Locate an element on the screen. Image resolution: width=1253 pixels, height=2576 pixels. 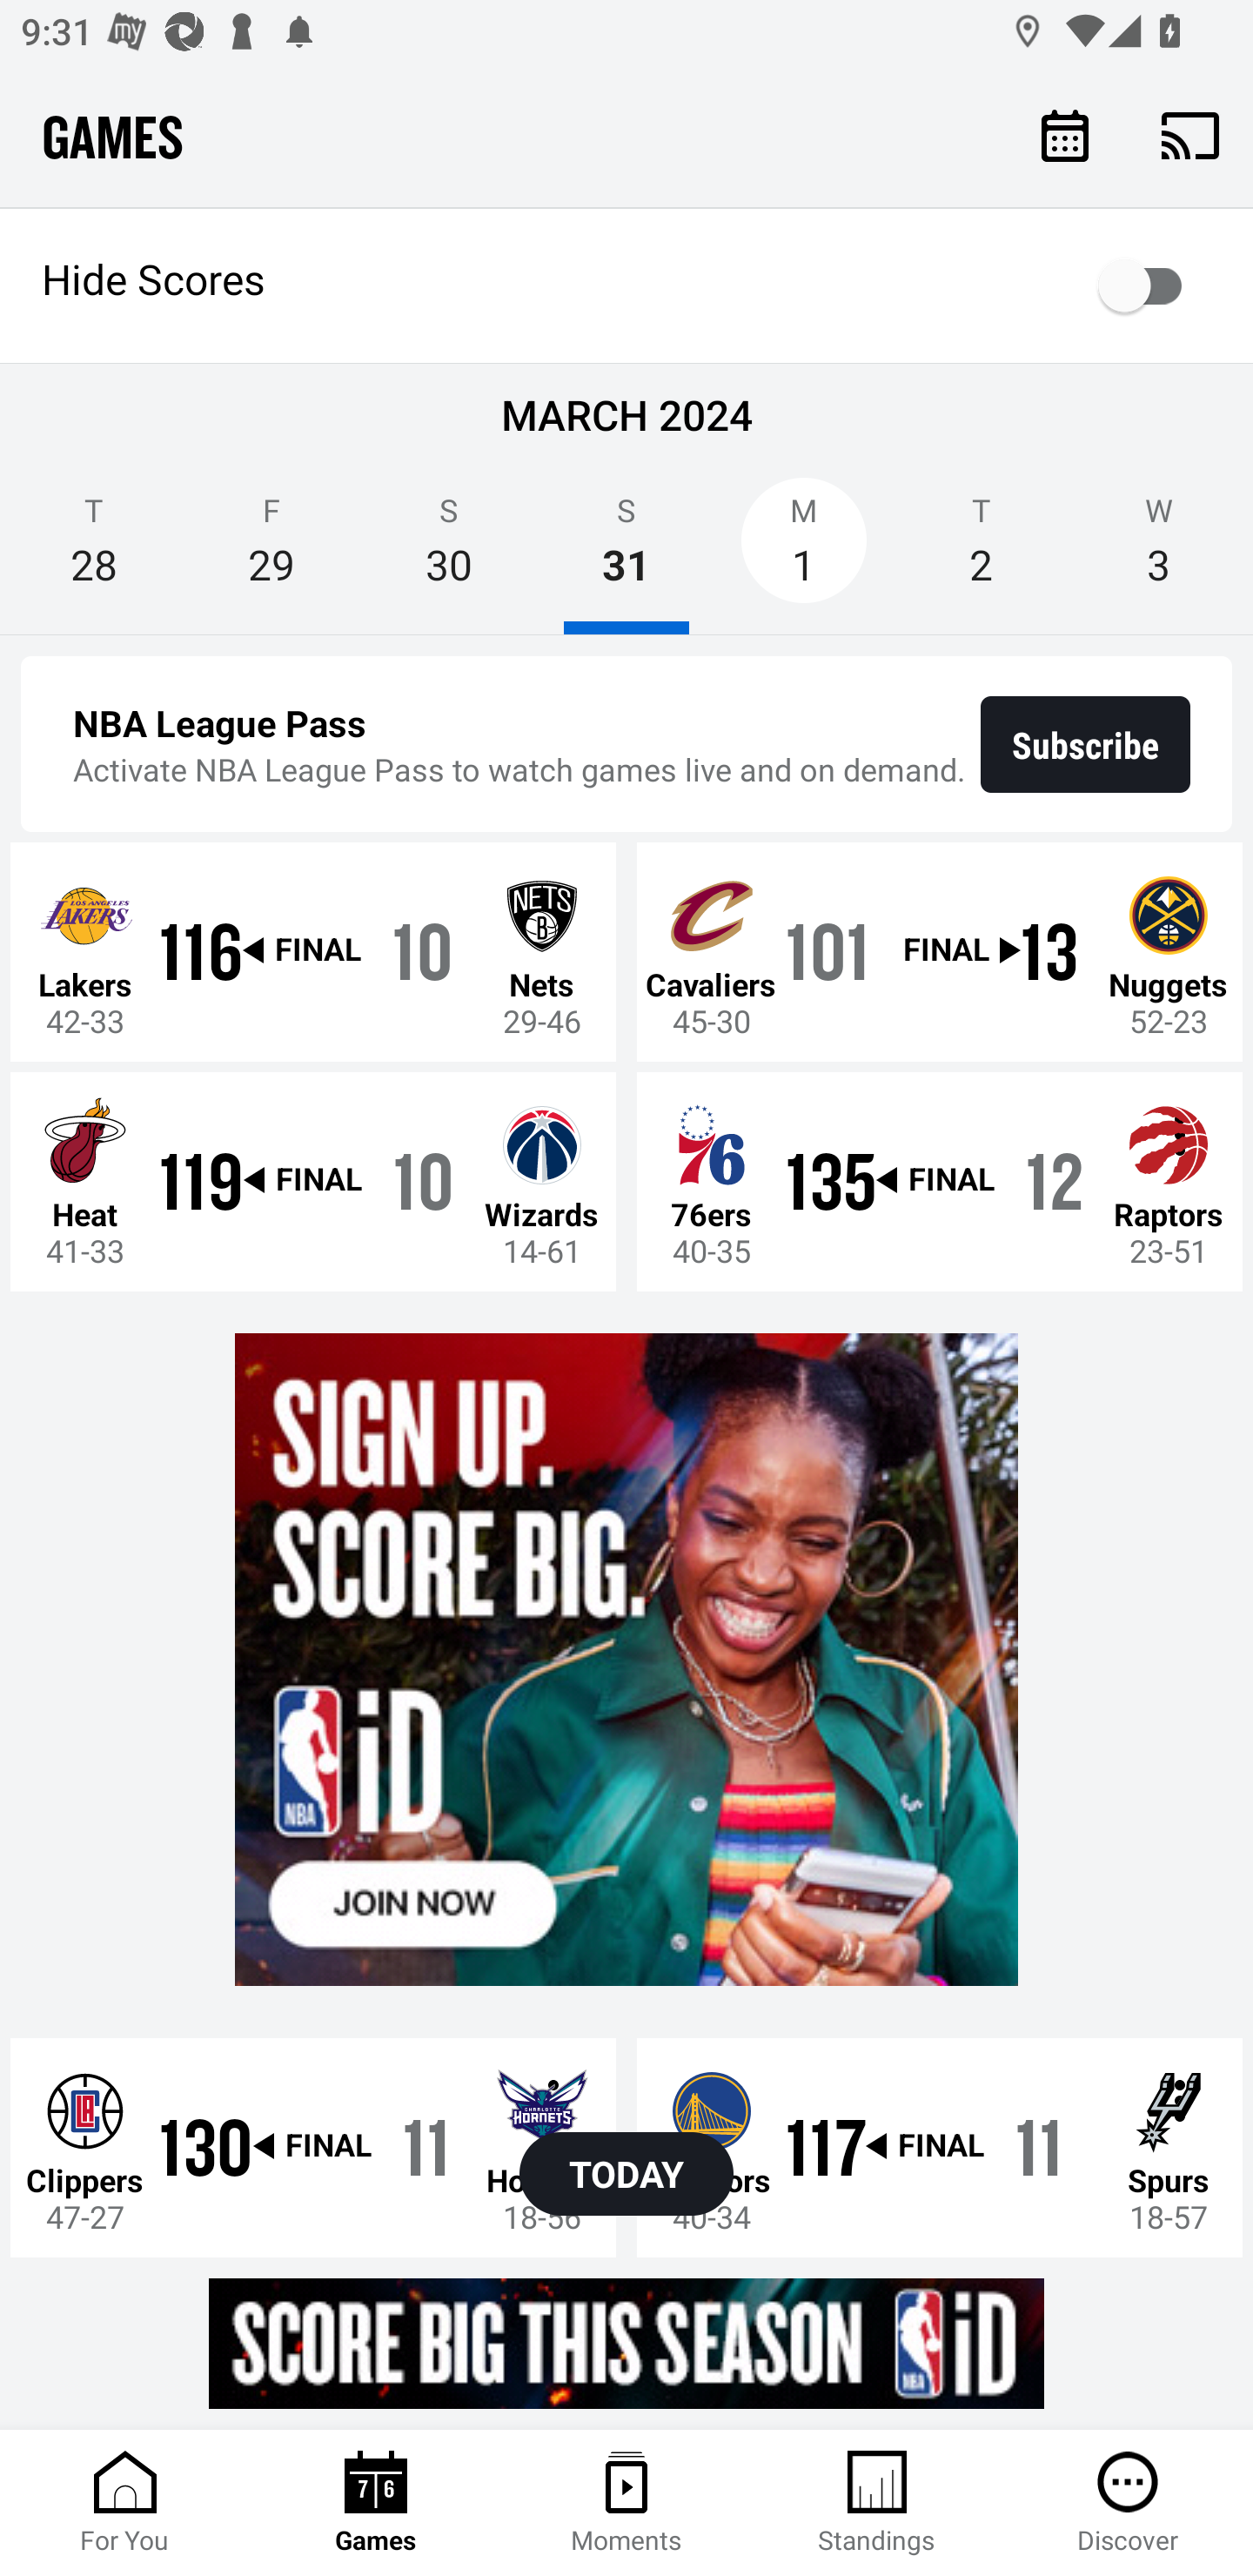
F 29 is located at coordinates (271, 550).